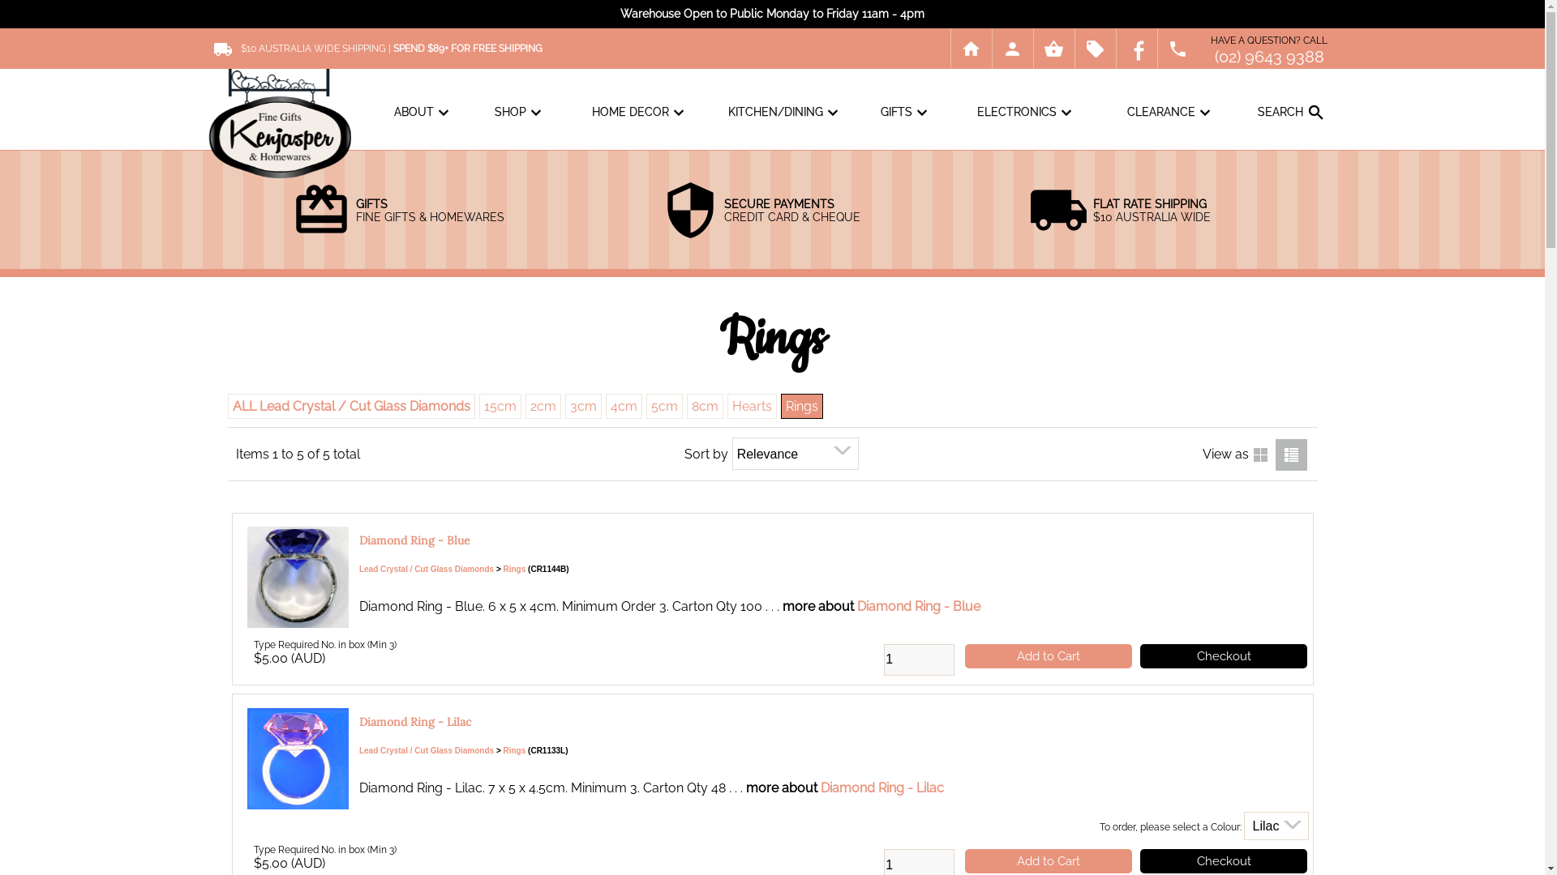 The image size is (1557, 875). What do you see at coordinates (521, 112) in the screenshot?
I see `SHOPexpand_more` at bounding box center [521, 112].